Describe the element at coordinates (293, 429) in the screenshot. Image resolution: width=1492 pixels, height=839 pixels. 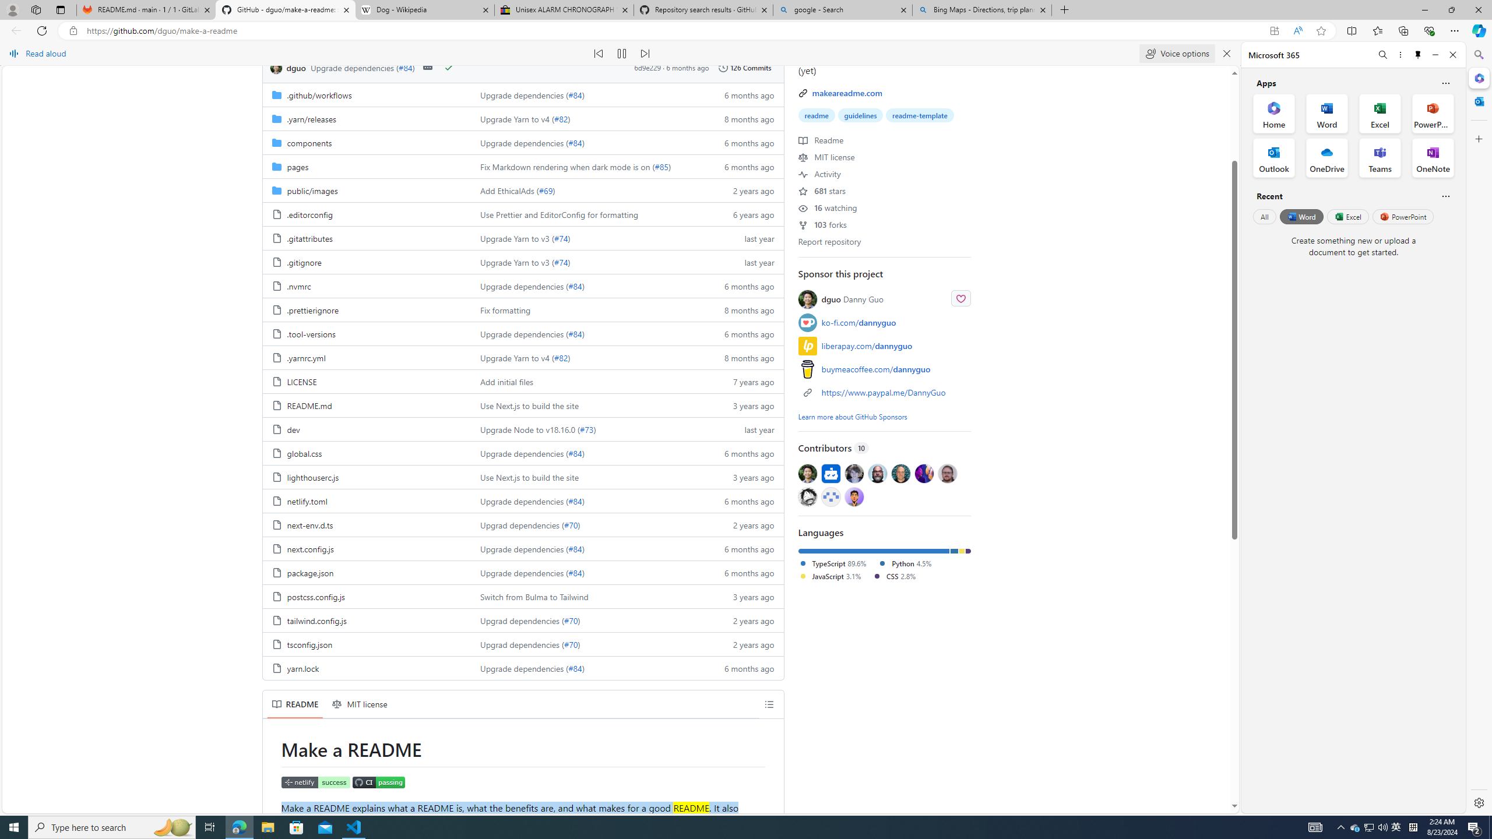
I see `dev, (File)` at that location.